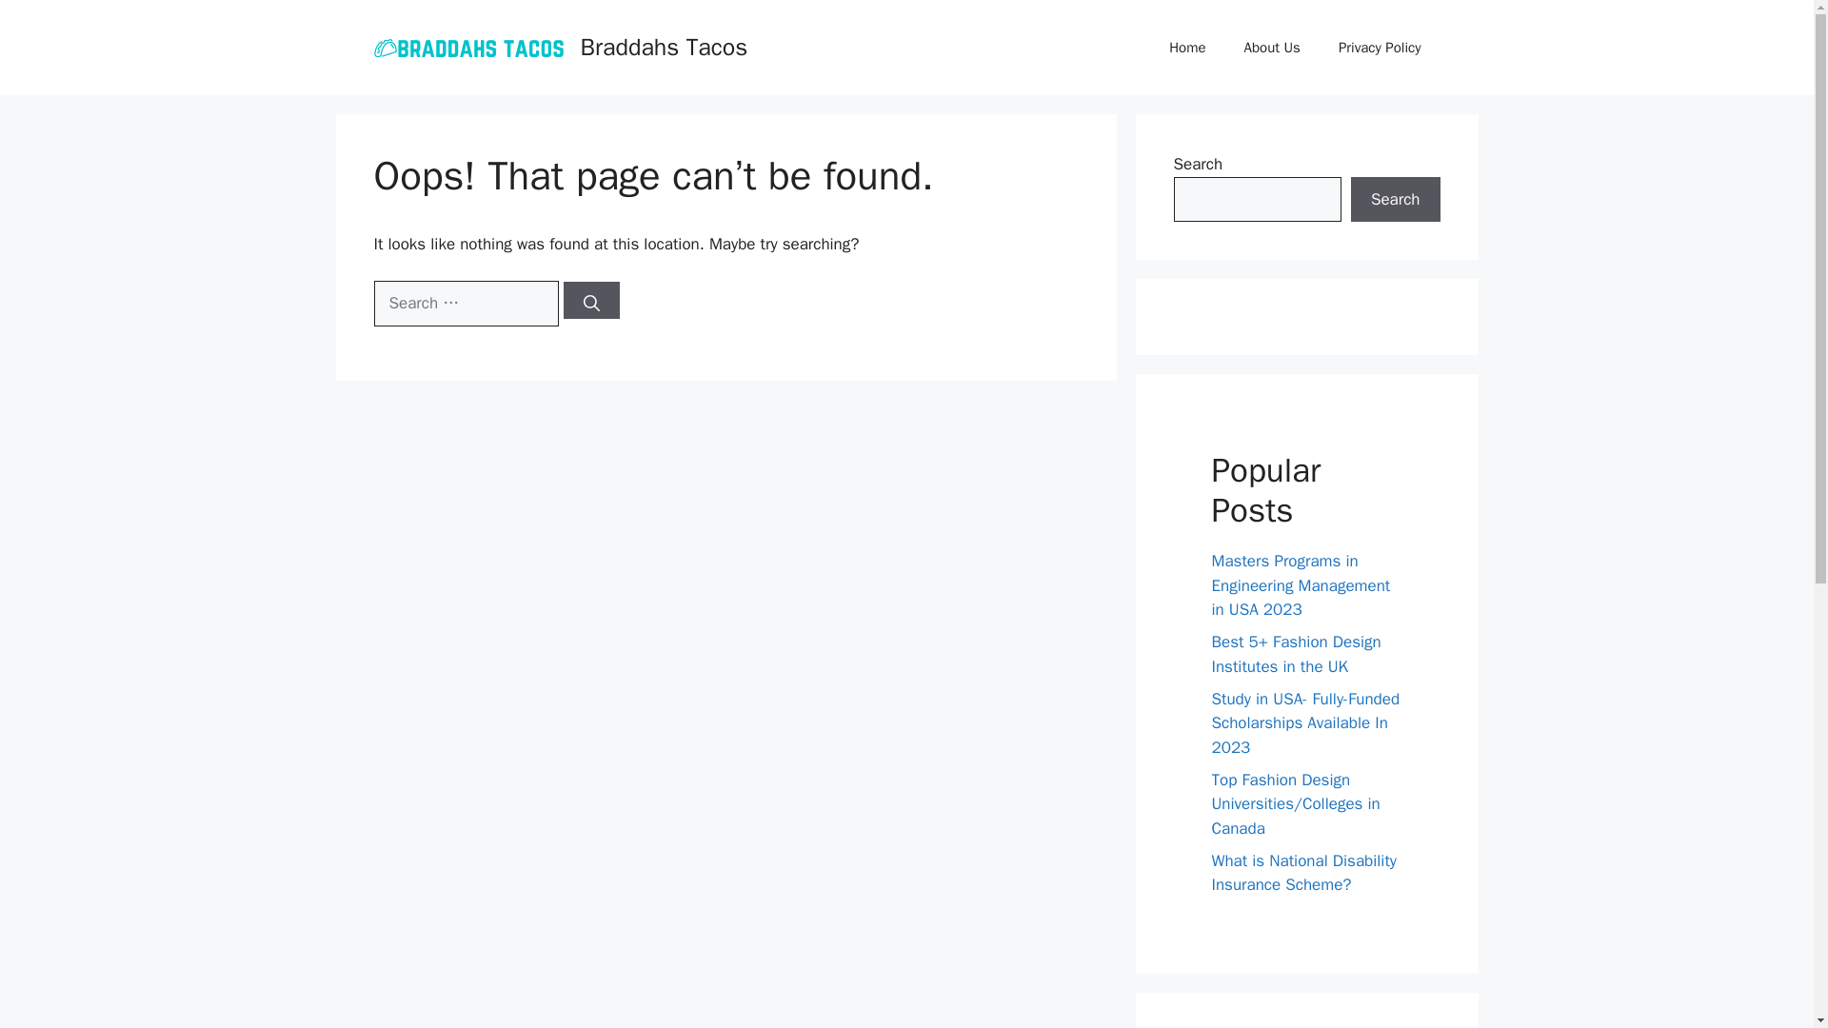 This screenshot has height=1028, width=1828. What do you see at coordinates (465, 303) in the screenshot?
I see `Search for:` at bounding box center [465, 303].